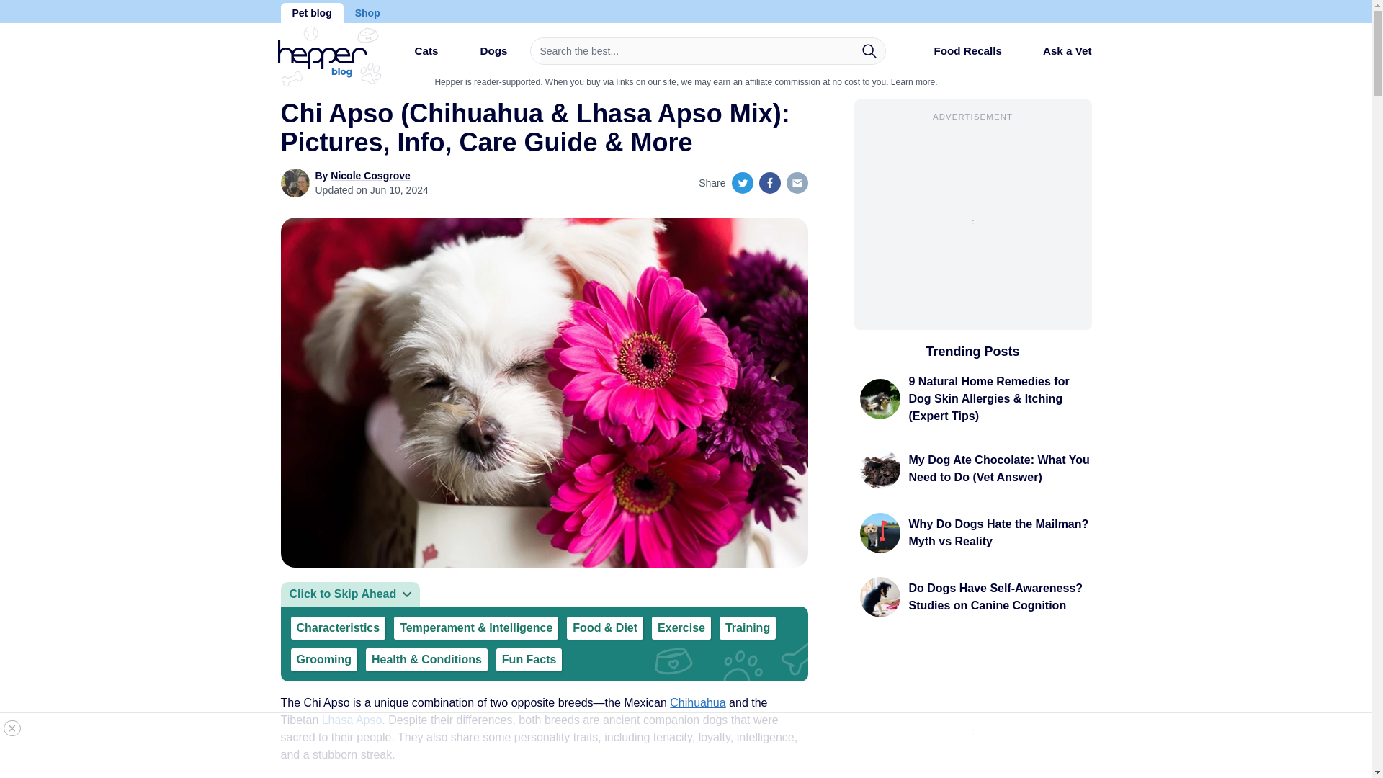 Image resolution: width=1383 pixels, height=778 pixels. Describe the element at coordinates (1056, 50) in the screenshot. I see `Ask a Vet` at that location.